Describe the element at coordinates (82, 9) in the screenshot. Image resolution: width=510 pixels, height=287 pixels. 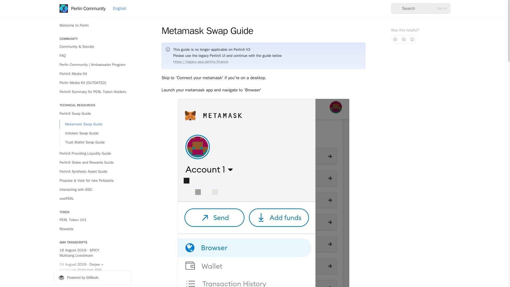
I see `Perlin Community` at that location.